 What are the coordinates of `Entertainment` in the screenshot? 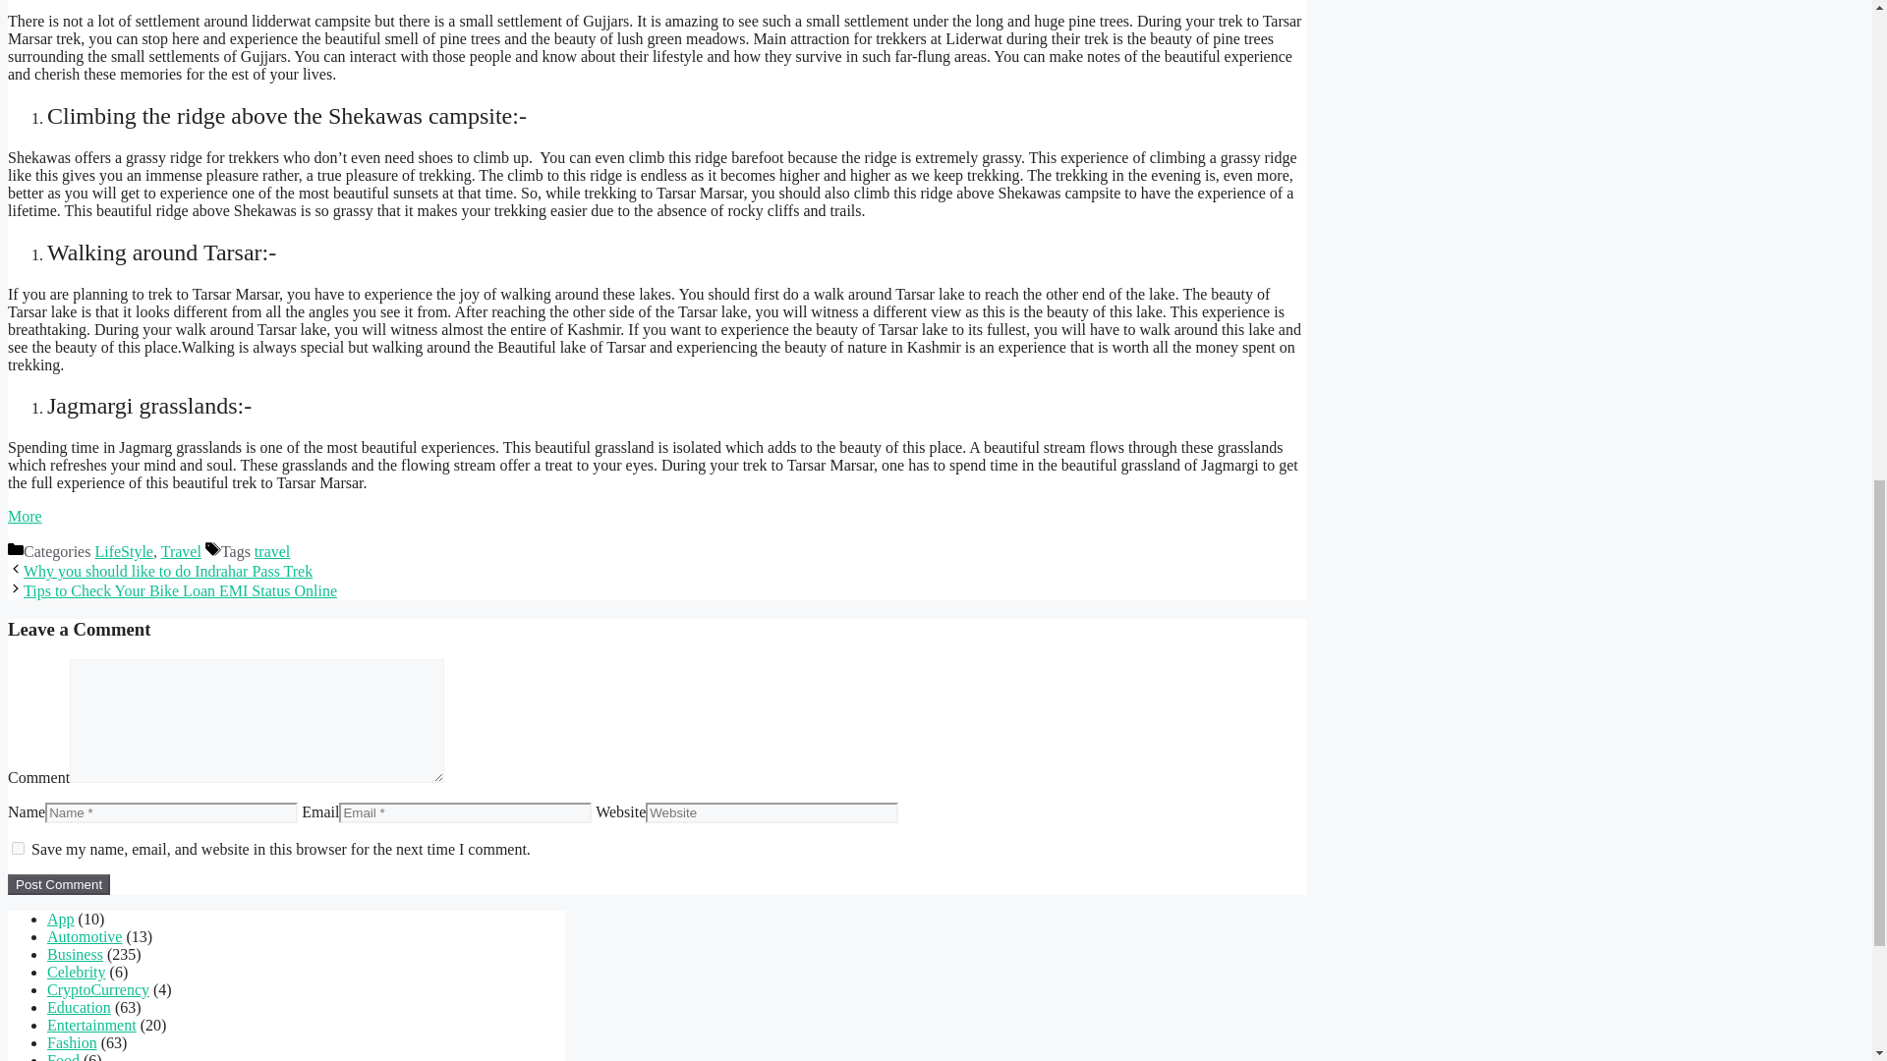 It's located at (91, 1024).